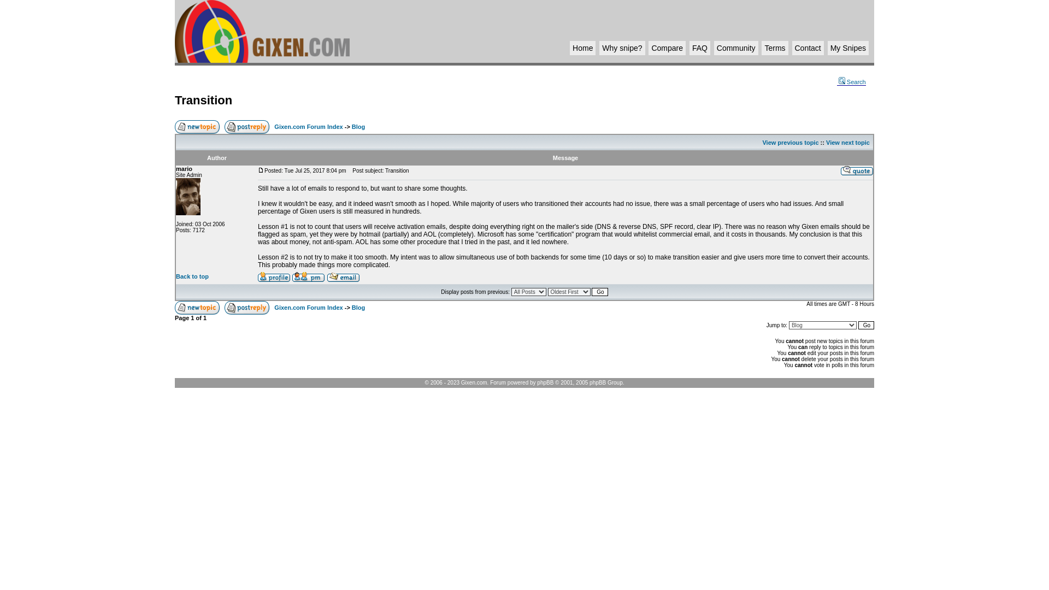 This screenshot has height=590, width=1049. Describe the element at coordinates (865, 324) in the screenshot. I see `Go` at that location.